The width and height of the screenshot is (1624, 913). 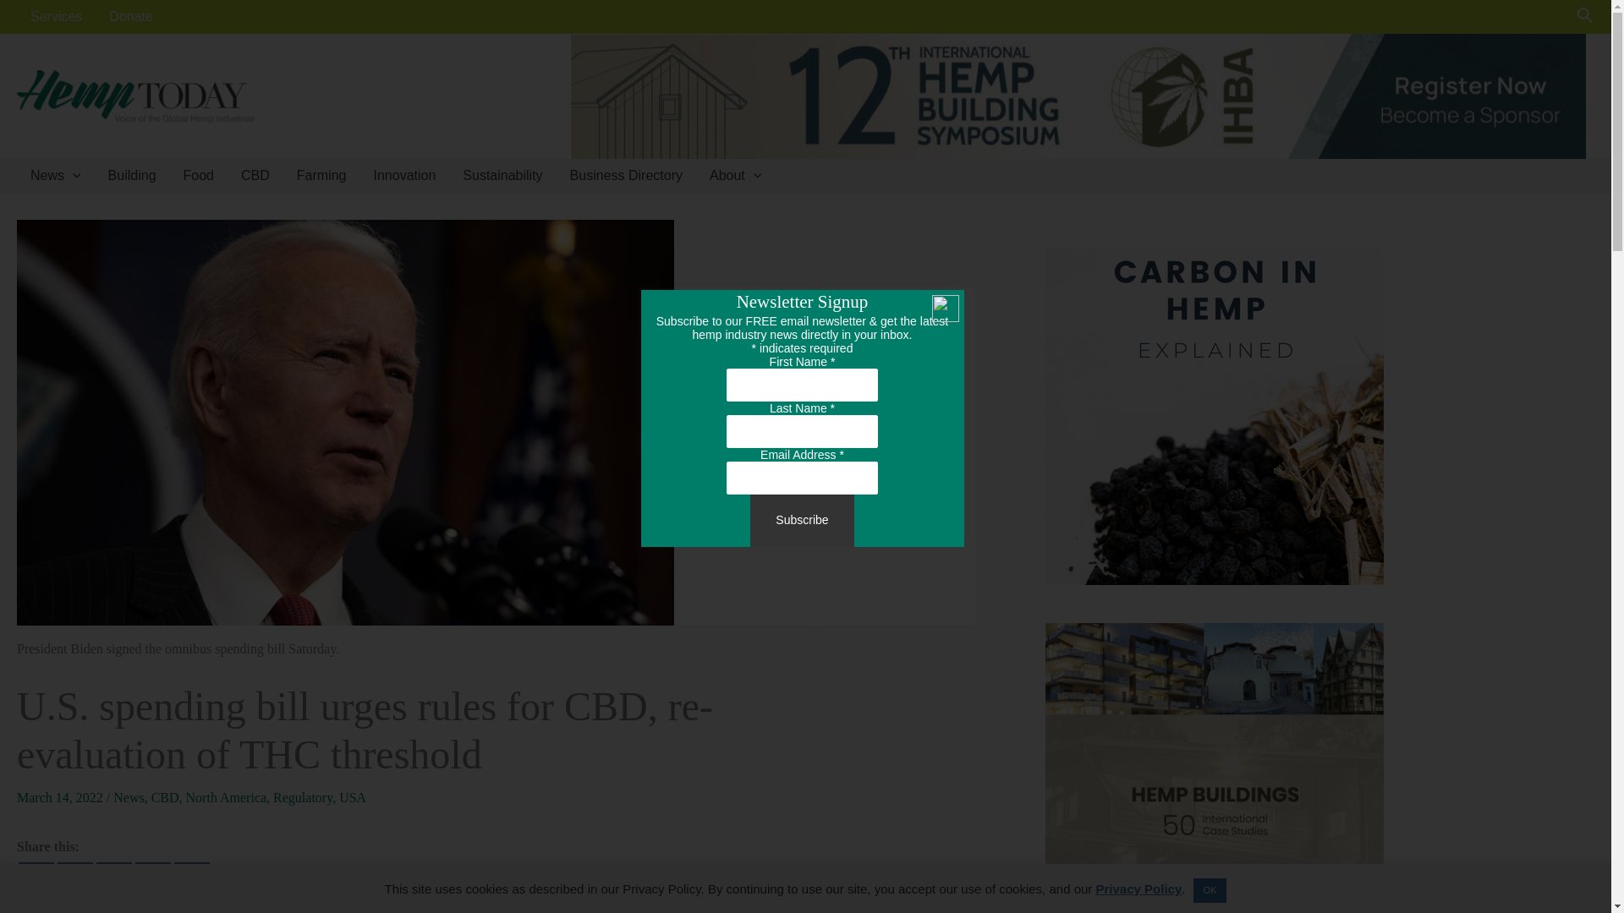 What do you see at coordinates (321, 175) in the screenshot?
I see `Farming` at bounding box center [321, 175].